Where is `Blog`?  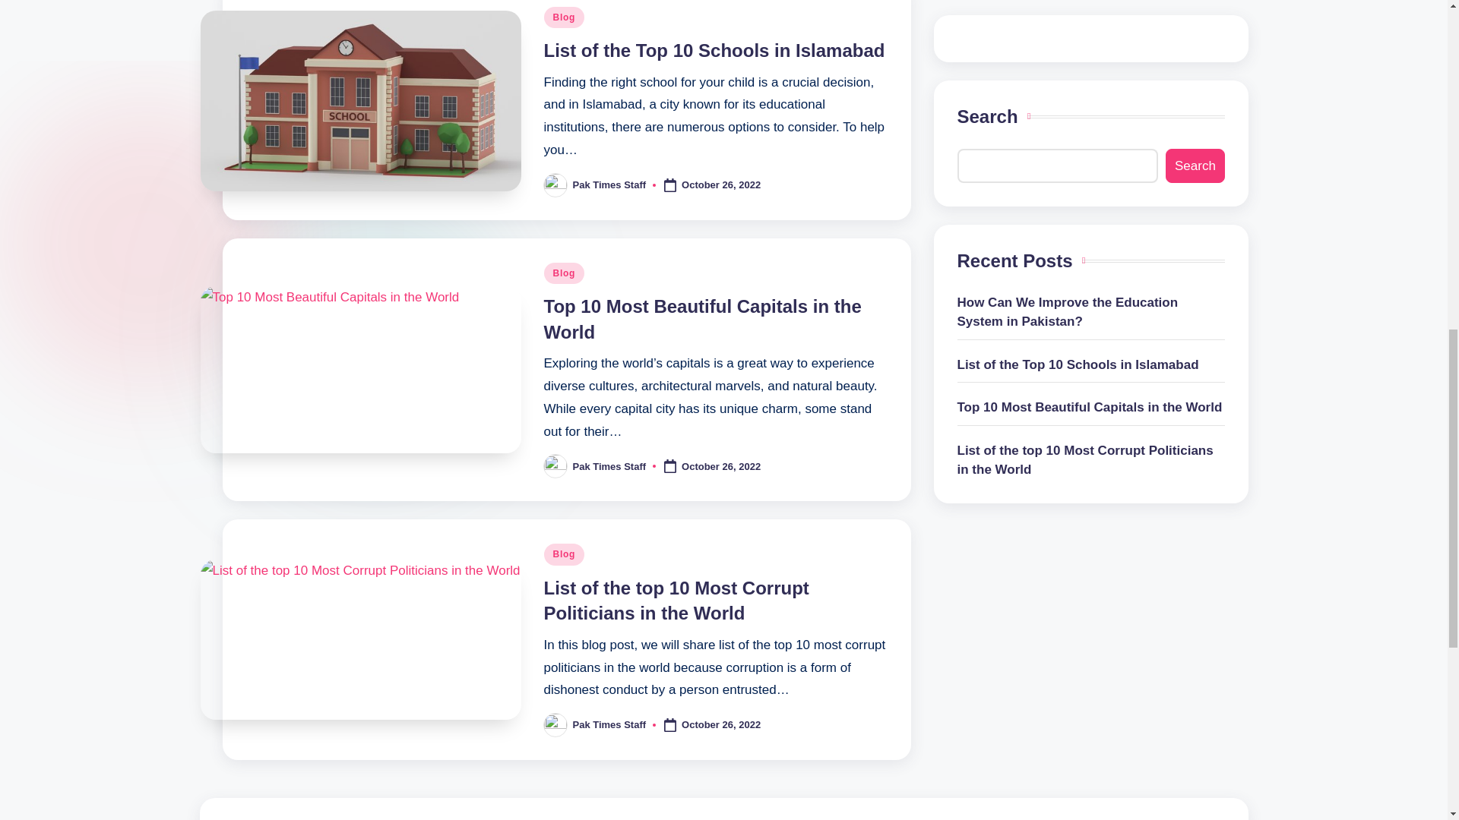 Blog is located at coordinates (564, 17).